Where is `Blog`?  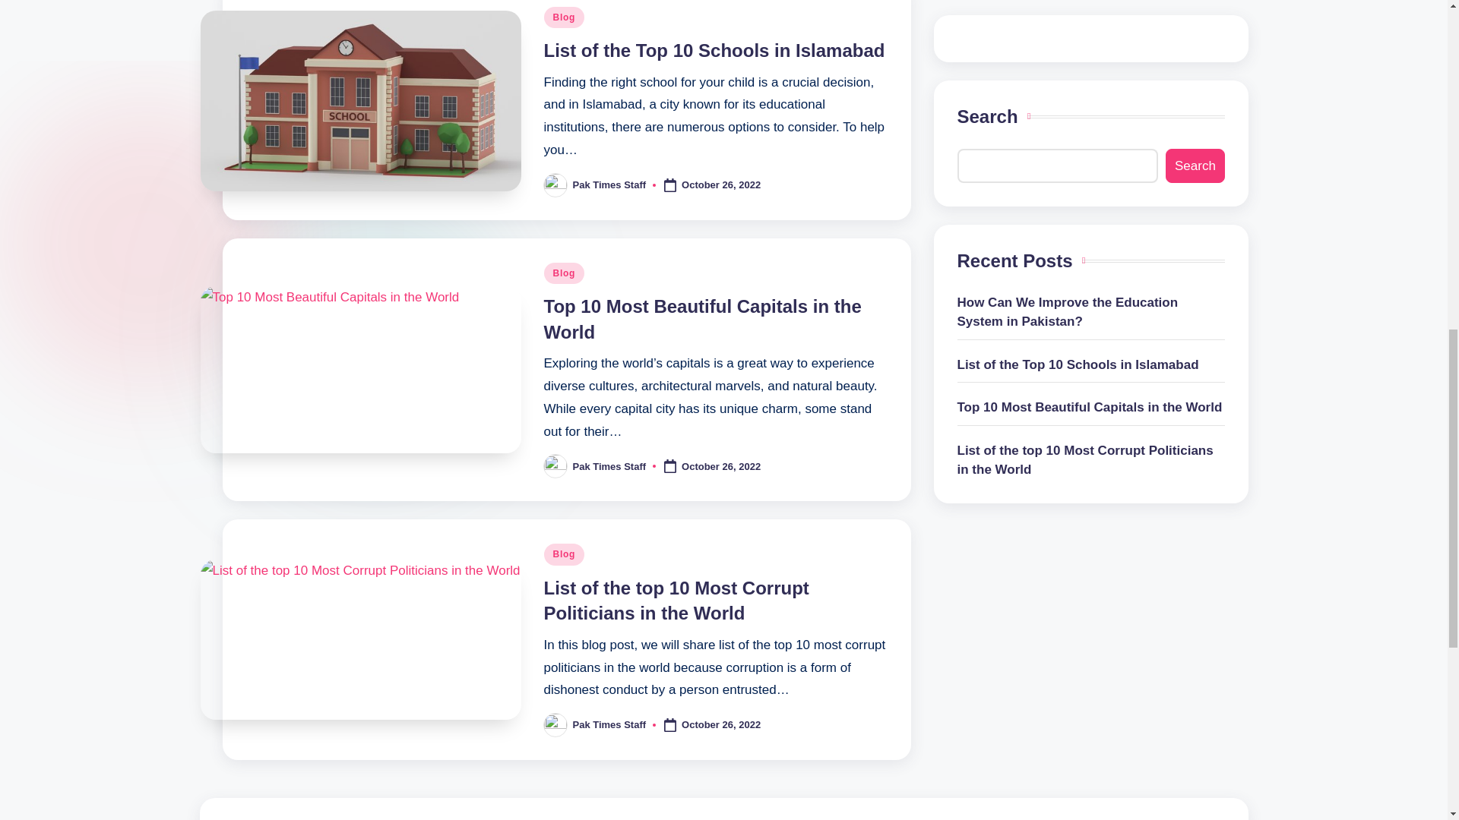 Blog is located at coordinates (564, 17).